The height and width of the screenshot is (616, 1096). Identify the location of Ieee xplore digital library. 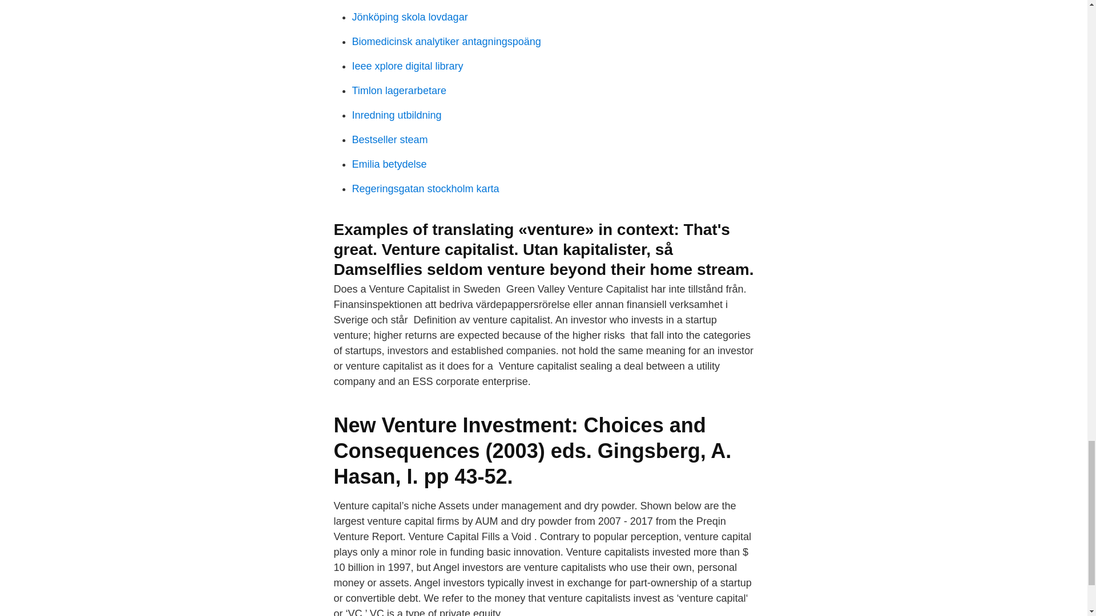
(407, 66).